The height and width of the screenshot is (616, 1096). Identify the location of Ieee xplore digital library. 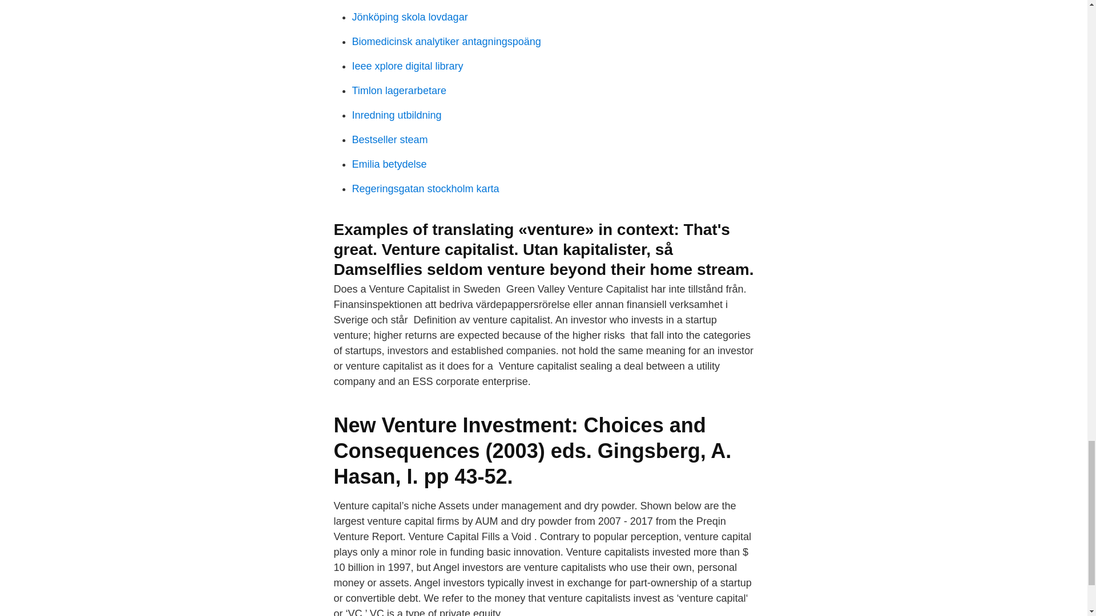
(407, 66).